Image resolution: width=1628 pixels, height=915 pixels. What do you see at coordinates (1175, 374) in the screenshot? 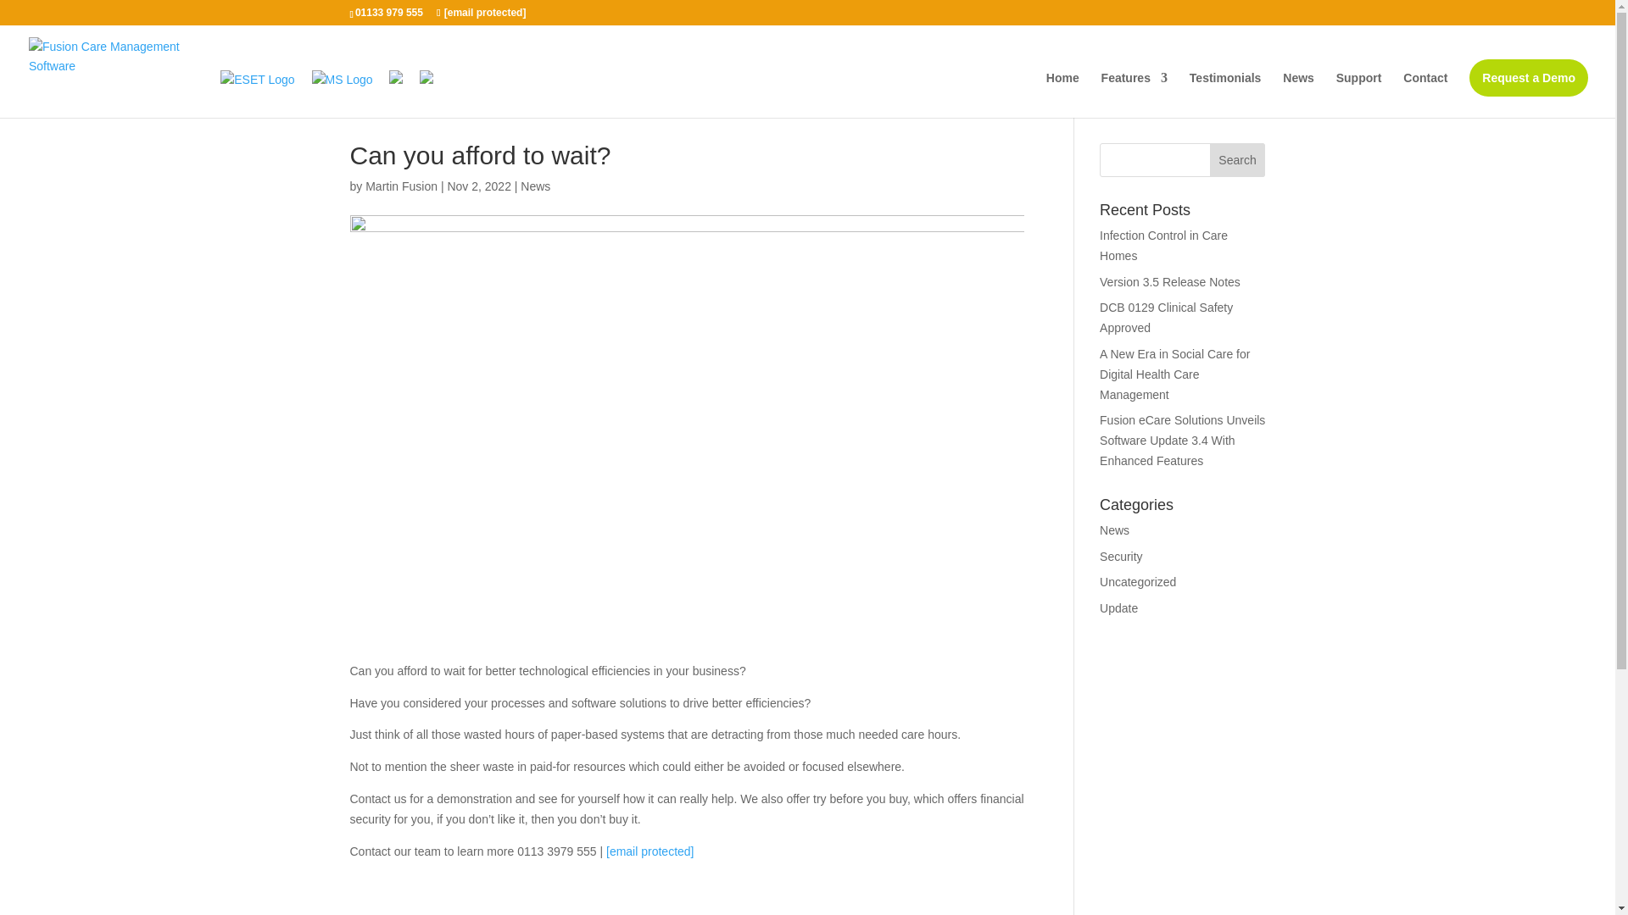
I see `A New Era in Social Care for Digital Health Care Management` at bounding box center [1175, 374].